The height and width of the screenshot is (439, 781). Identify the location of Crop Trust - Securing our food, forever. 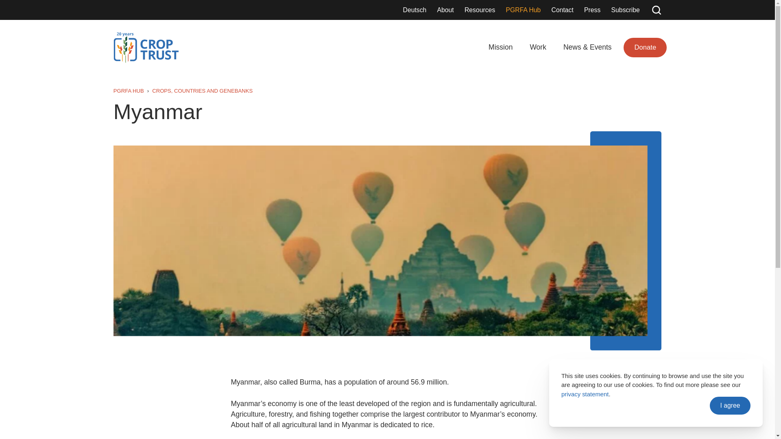
(146, 47).